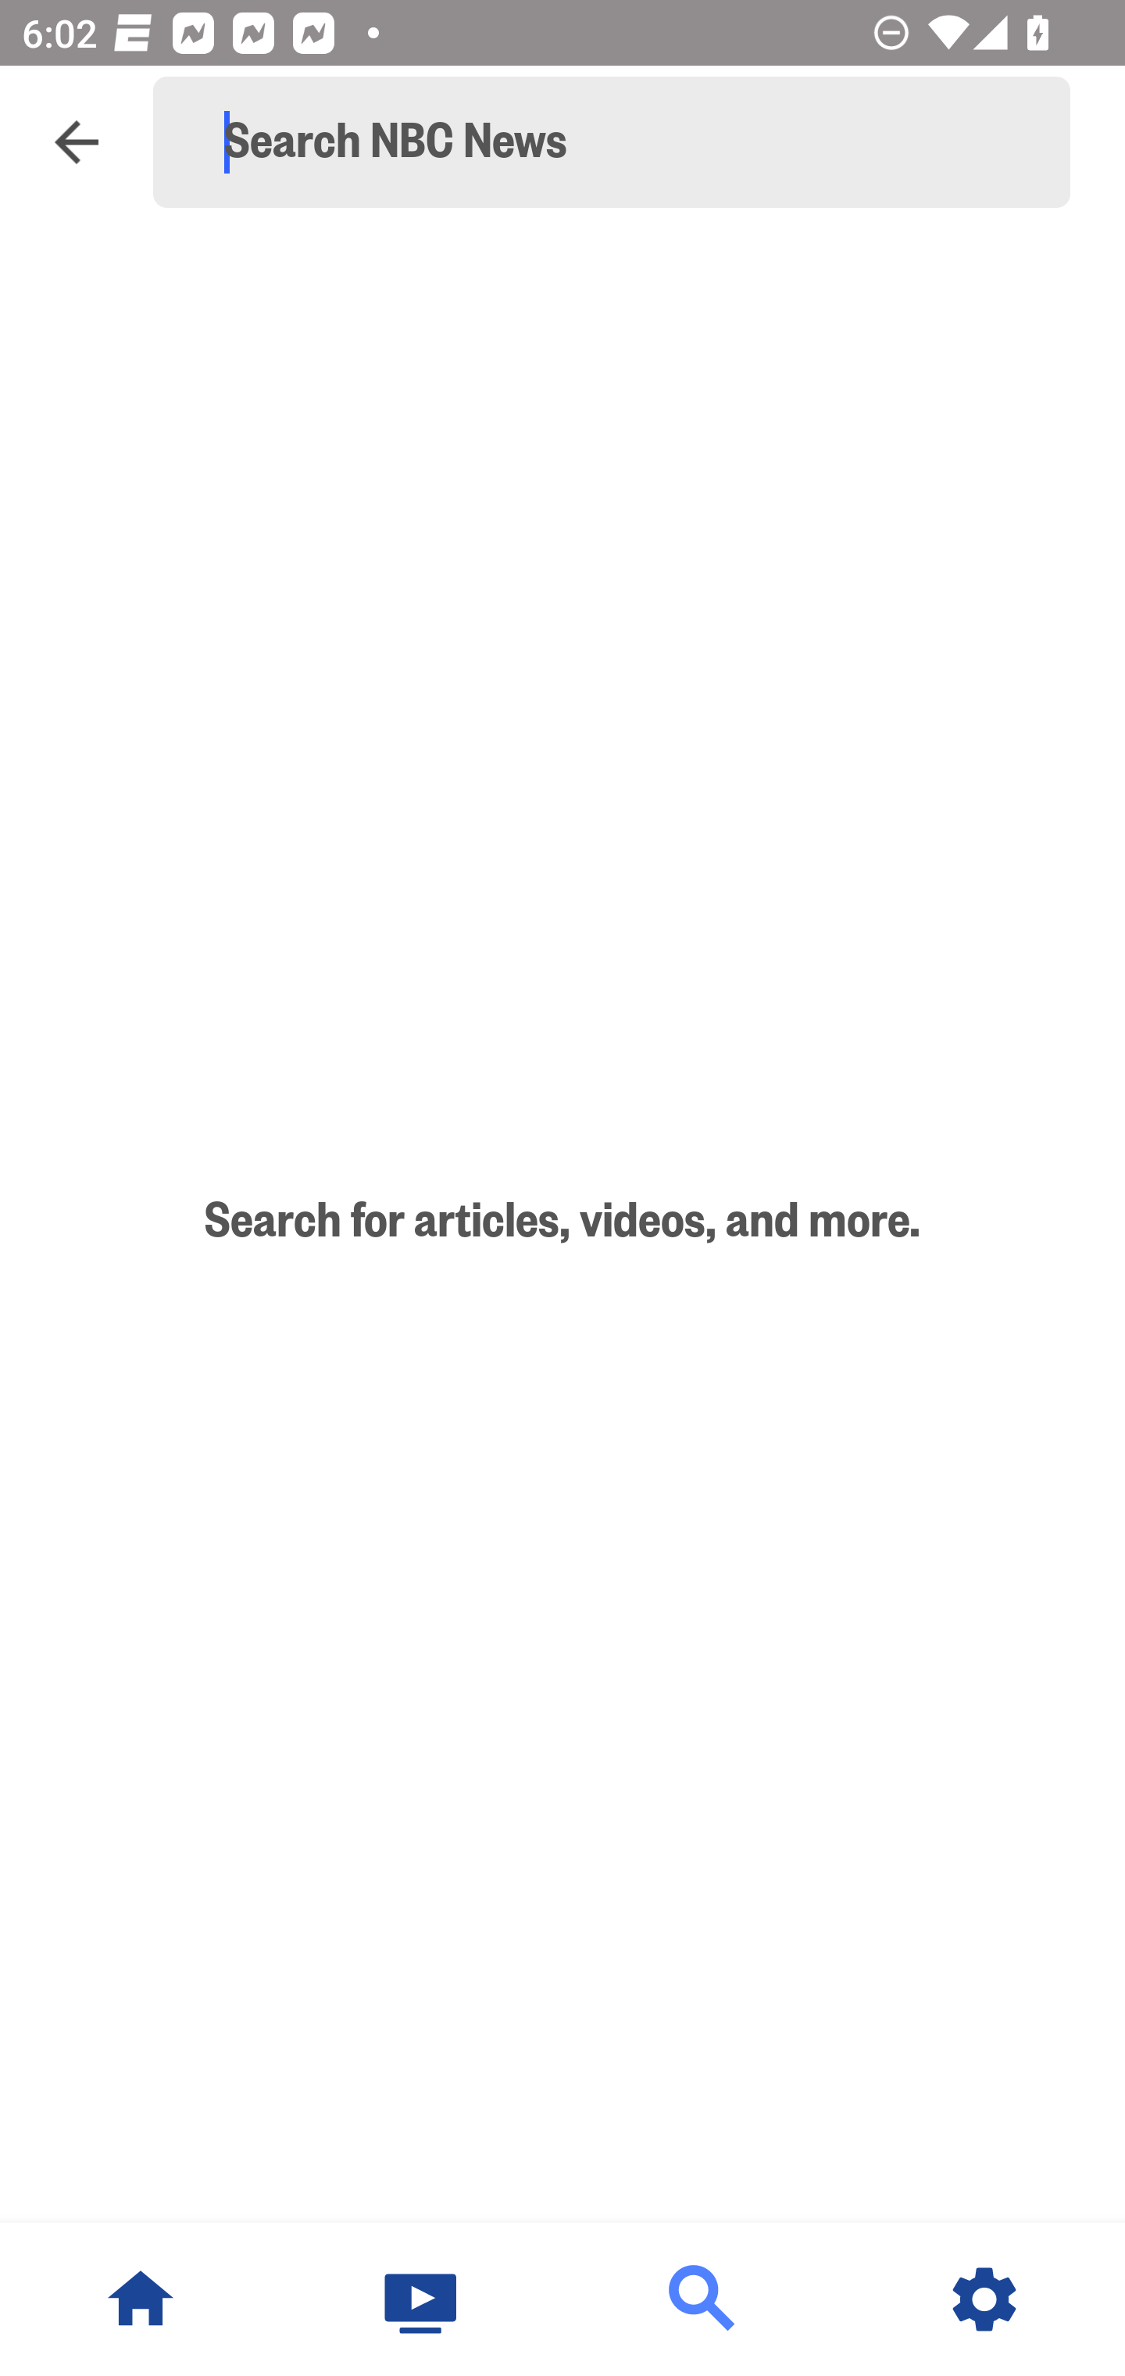 This screenshot has height=2376, width=1125. Describe the element at coordinates (422, 2299) in the screenshot. I see `Watch` at that location.